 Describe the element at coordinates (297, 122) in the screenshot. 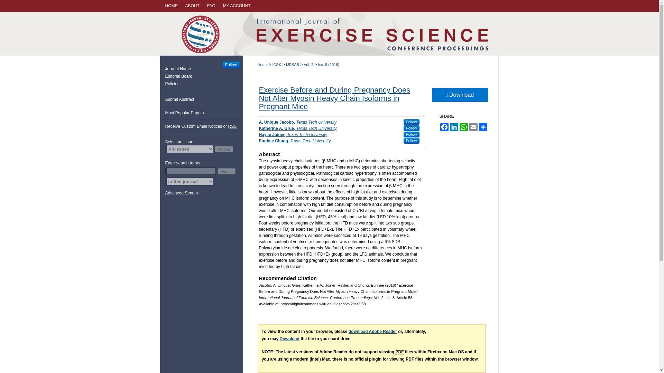

I see `A. Unique Jacobo, Texas Tech University` at that location.